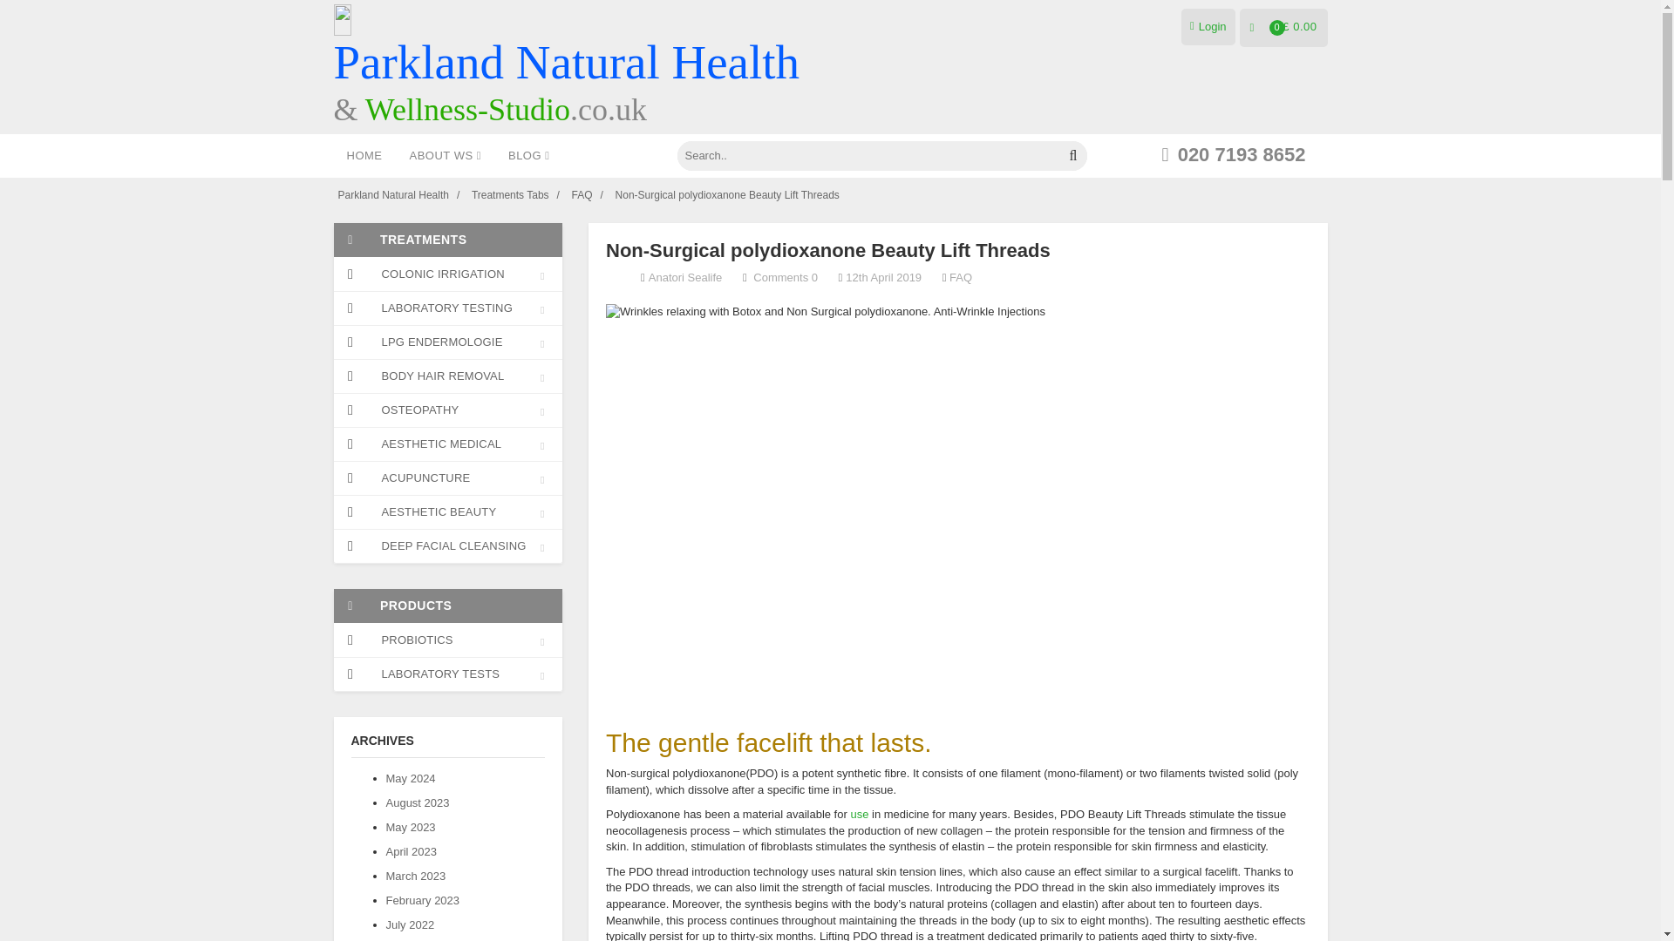  I want to click on Treatments Tabs, so click(510, 195).